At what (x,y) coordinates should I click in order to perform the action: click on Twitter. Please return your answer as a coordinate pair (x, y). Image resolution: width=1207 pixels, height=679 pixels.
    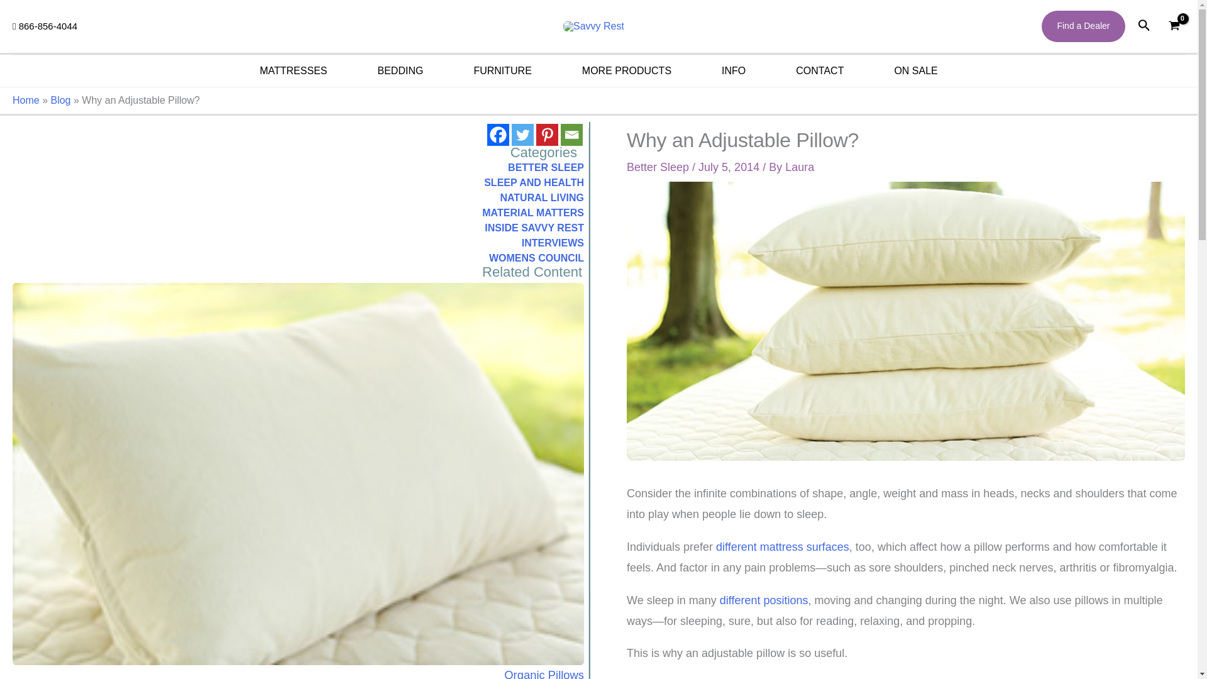
    Looking at the image, I should click on (522, 135).